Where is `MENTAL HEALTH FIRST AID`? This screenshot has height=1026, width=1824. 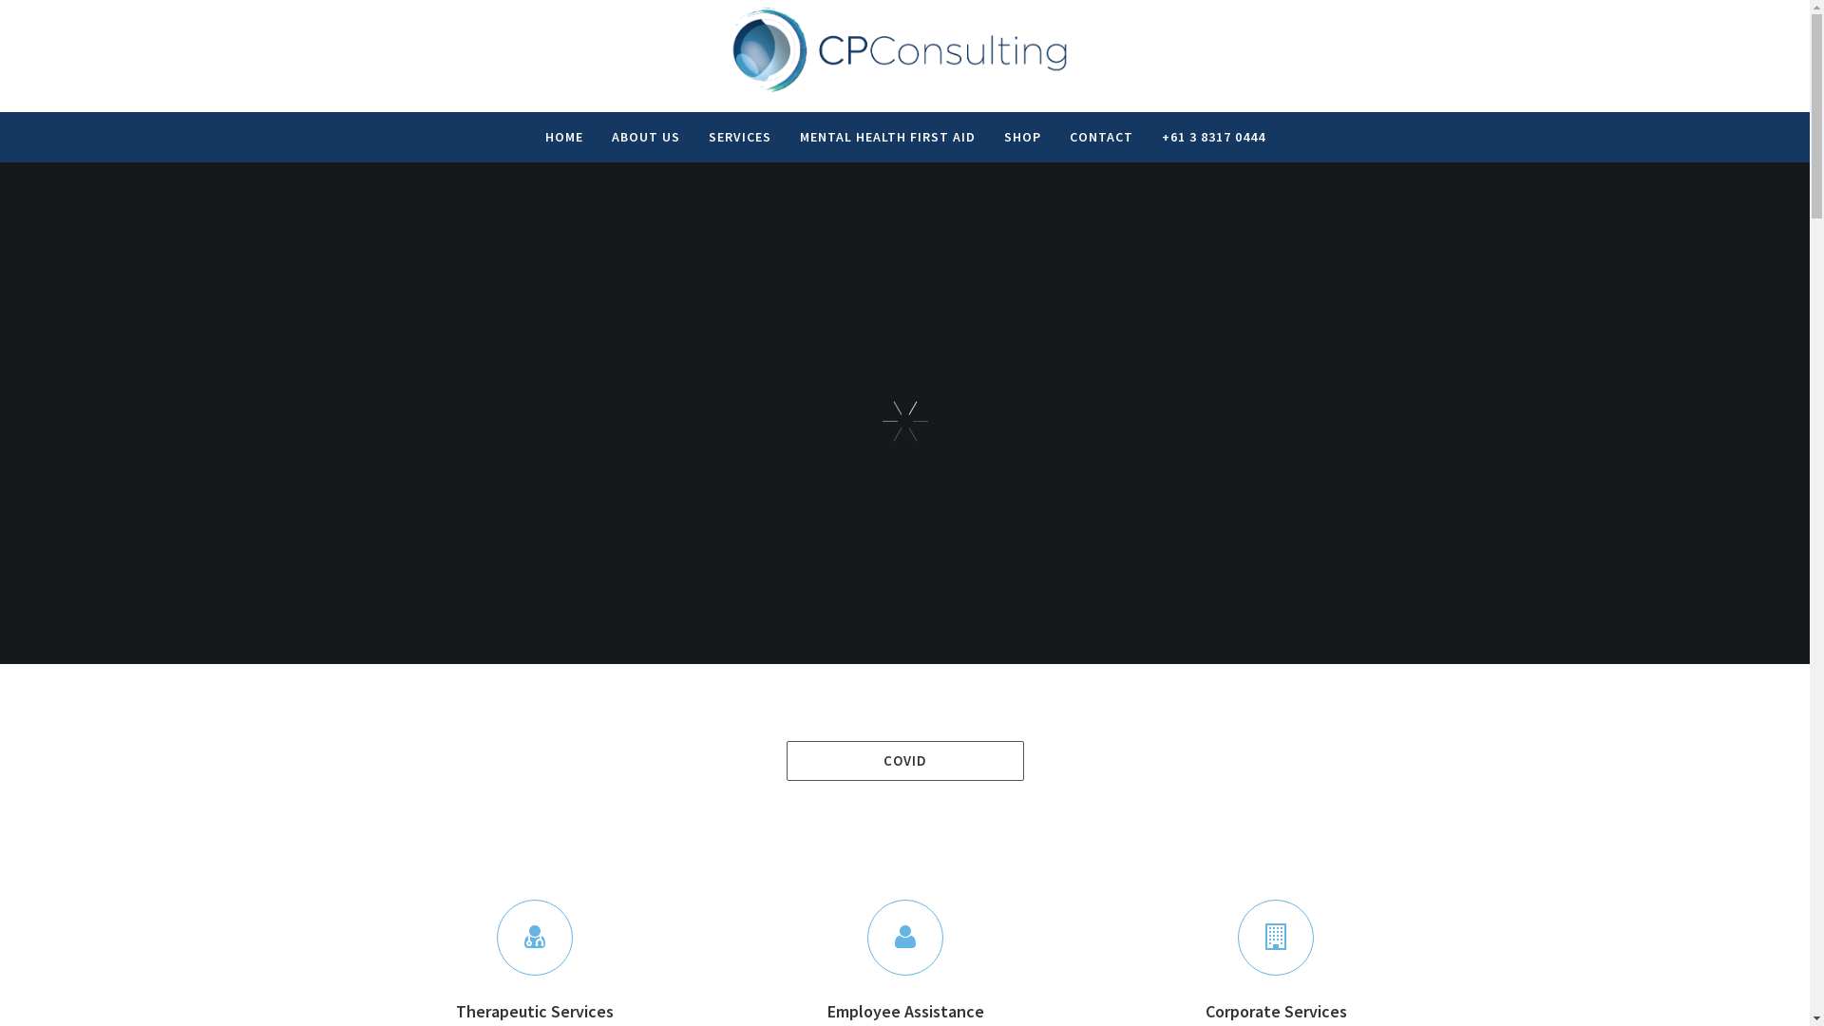
MENTAL HEALTH FIRST AID is located at coordinates (887, 139).